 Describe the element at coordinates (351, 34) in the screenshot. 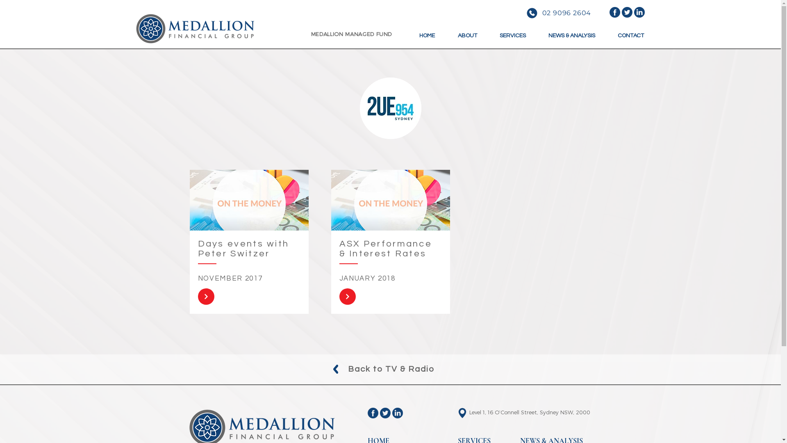

I see `MEDALLION MANAGED FUND` at that location.